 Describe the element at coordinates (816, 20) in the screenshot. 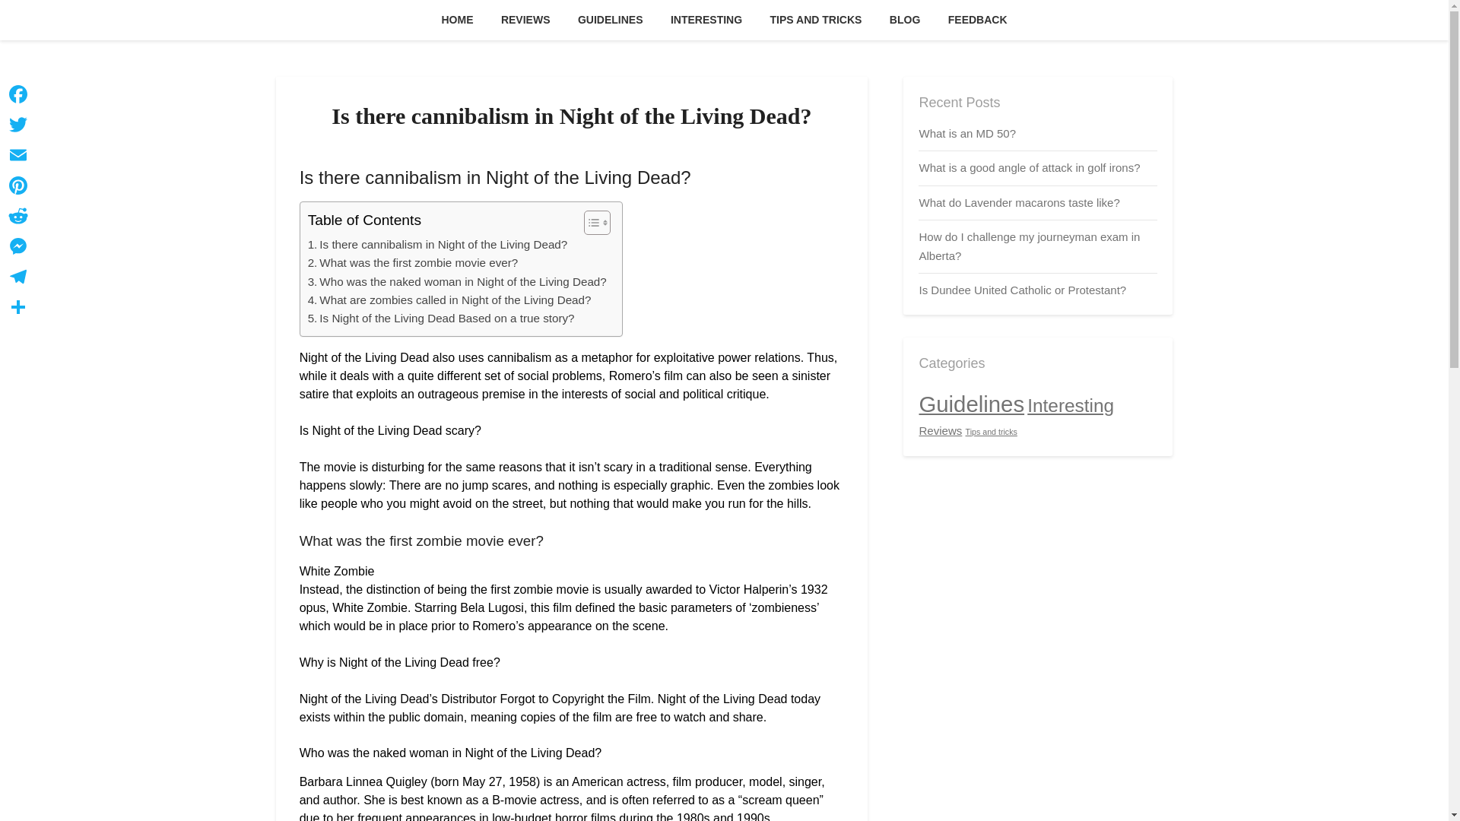

I see `TIPS AND TRICKS` at that location.